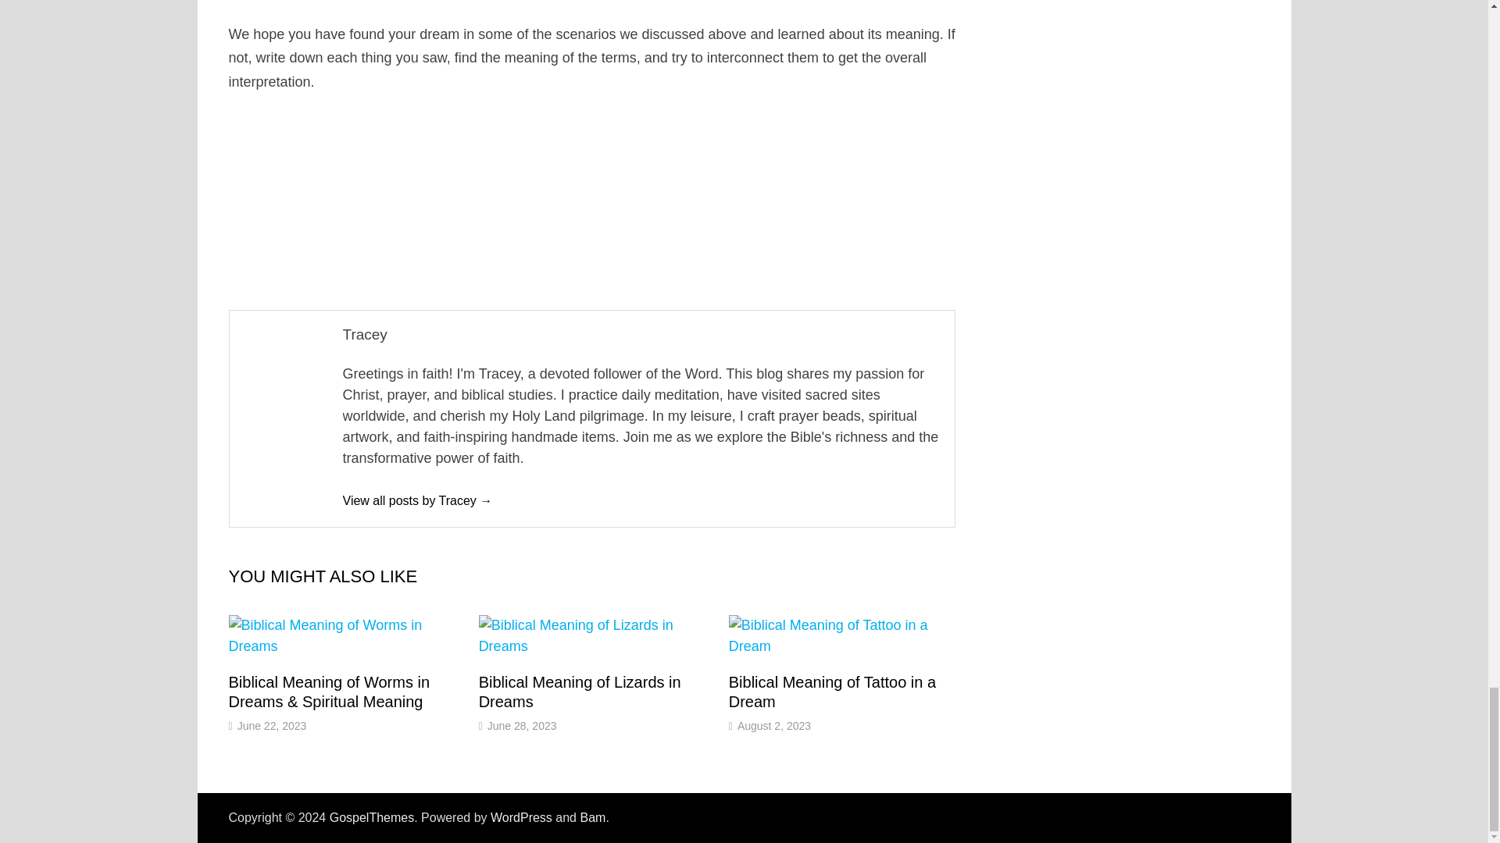 This screenshot has width=1500, height=843. Describe the element at coordinates (416, 500) in the screenshot. I see `Tracey` at that location.